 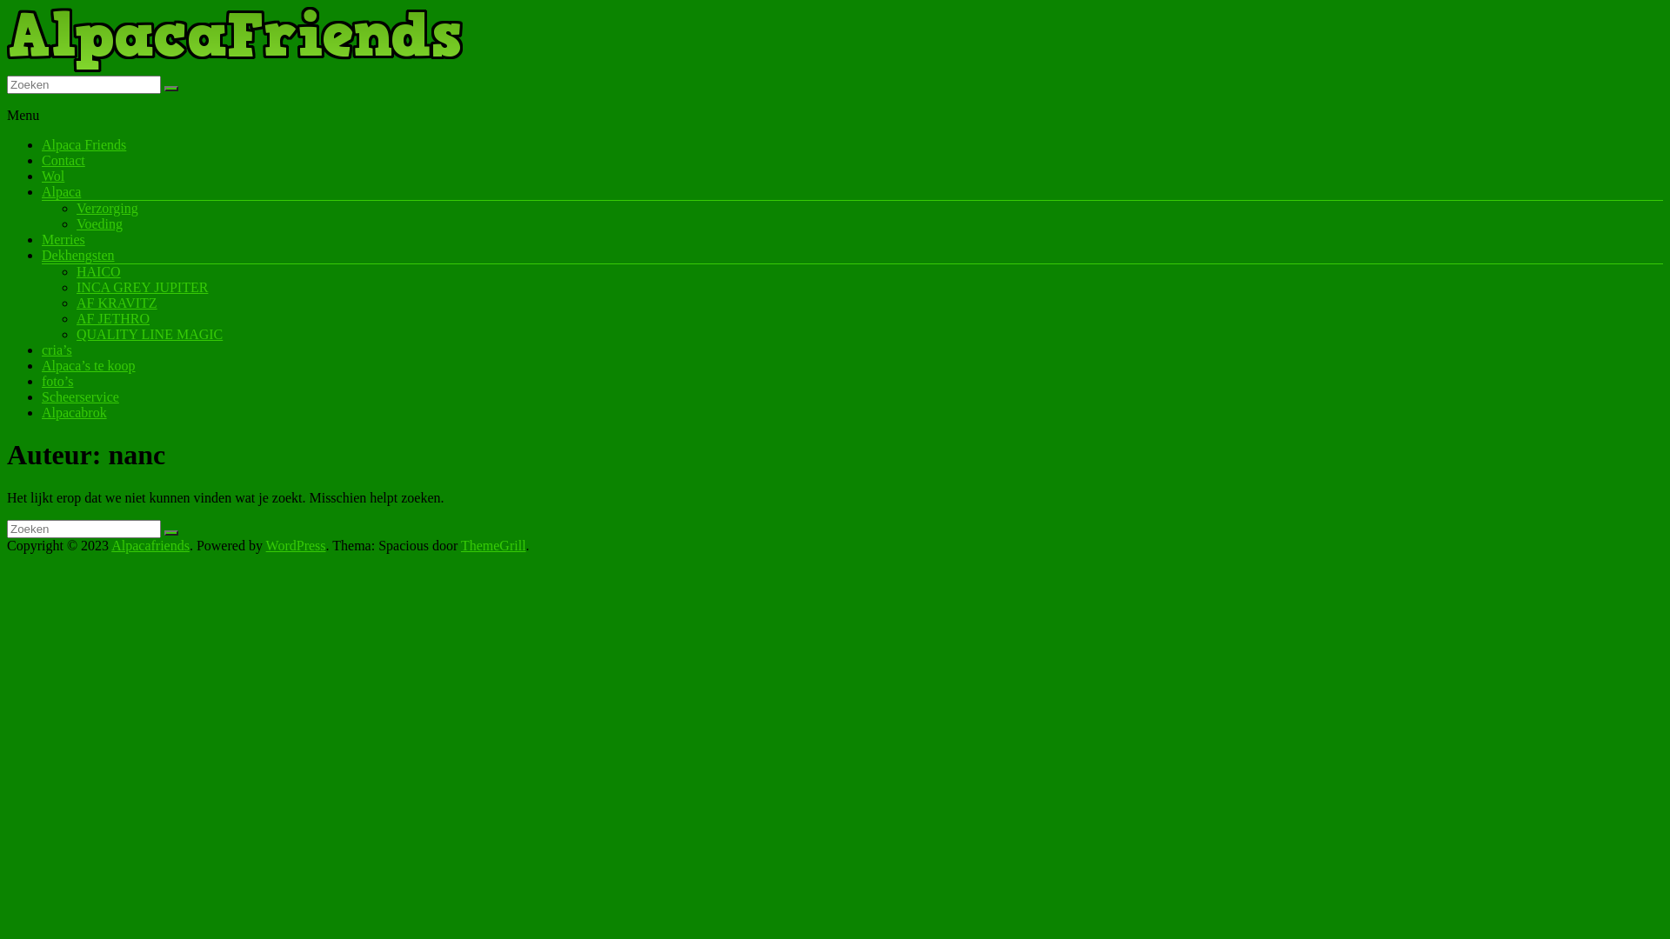 What do you see at coordinates (143, 287) in the screenshot?
I see `INCA GREY JUPITER` at bounding box center [143, 287].